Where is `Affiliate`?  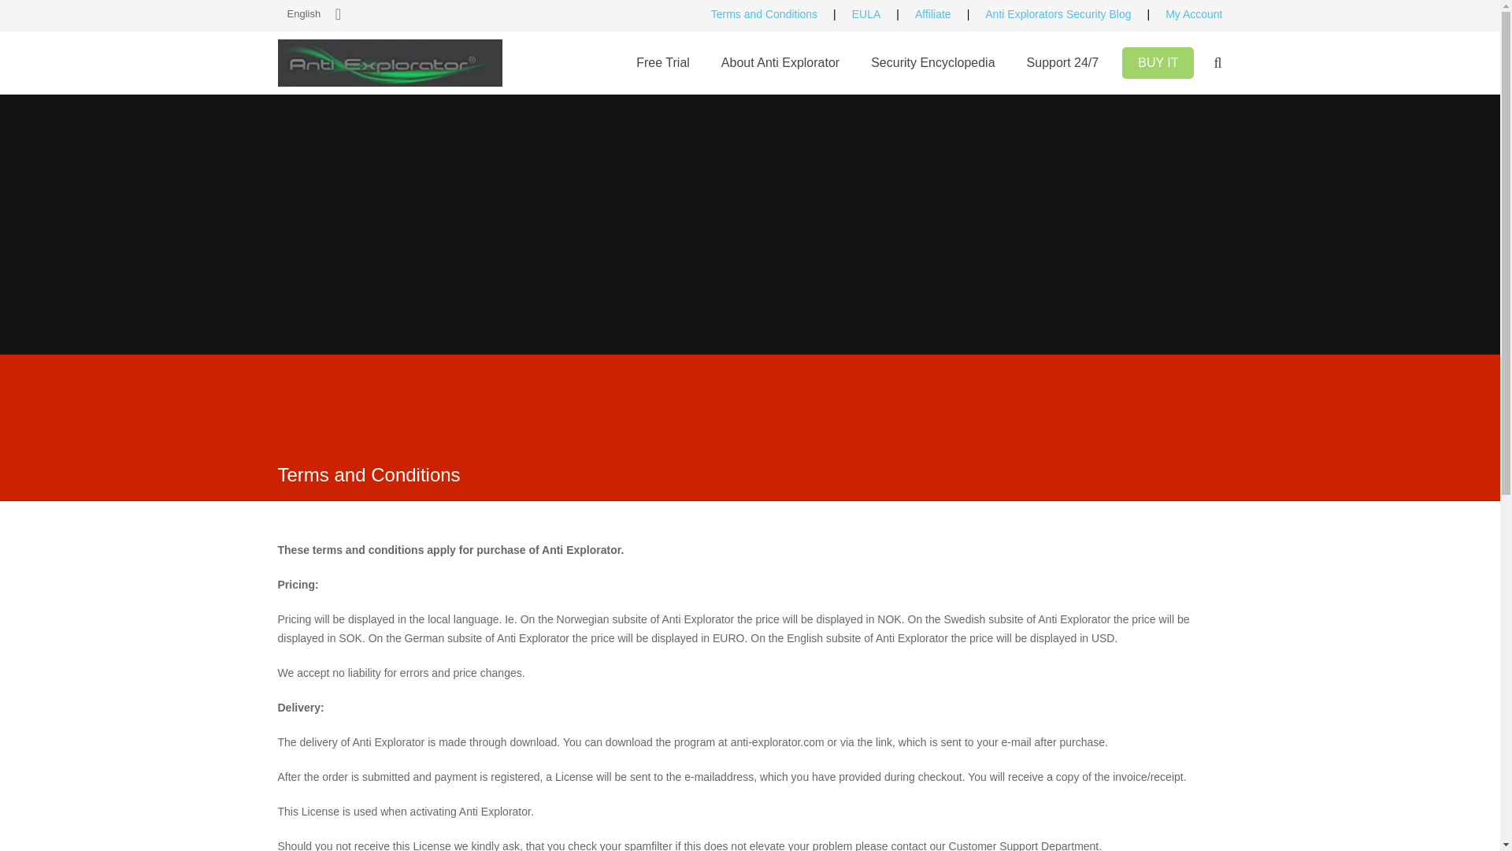 Affiliate is located at coordinates (923, 13).